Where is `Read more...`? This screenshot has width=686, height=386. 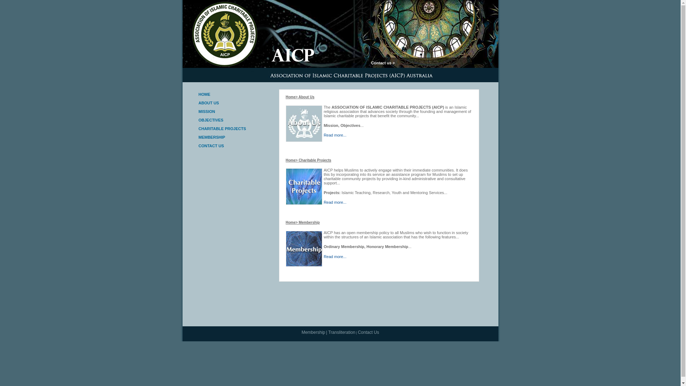
Read more... is located at coordinates (335, 135).